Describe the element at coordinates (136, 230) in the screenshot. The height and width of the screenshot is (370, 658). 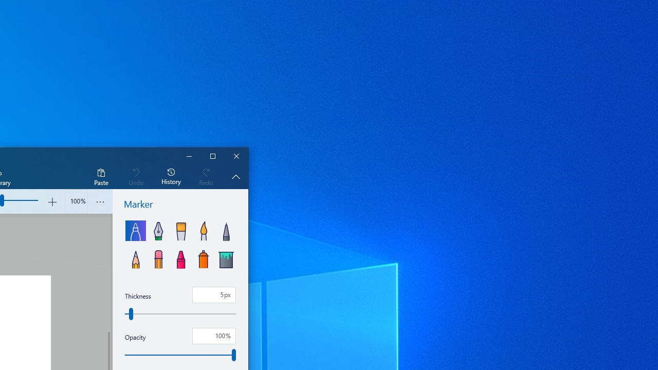
I see `Marker` at that location.